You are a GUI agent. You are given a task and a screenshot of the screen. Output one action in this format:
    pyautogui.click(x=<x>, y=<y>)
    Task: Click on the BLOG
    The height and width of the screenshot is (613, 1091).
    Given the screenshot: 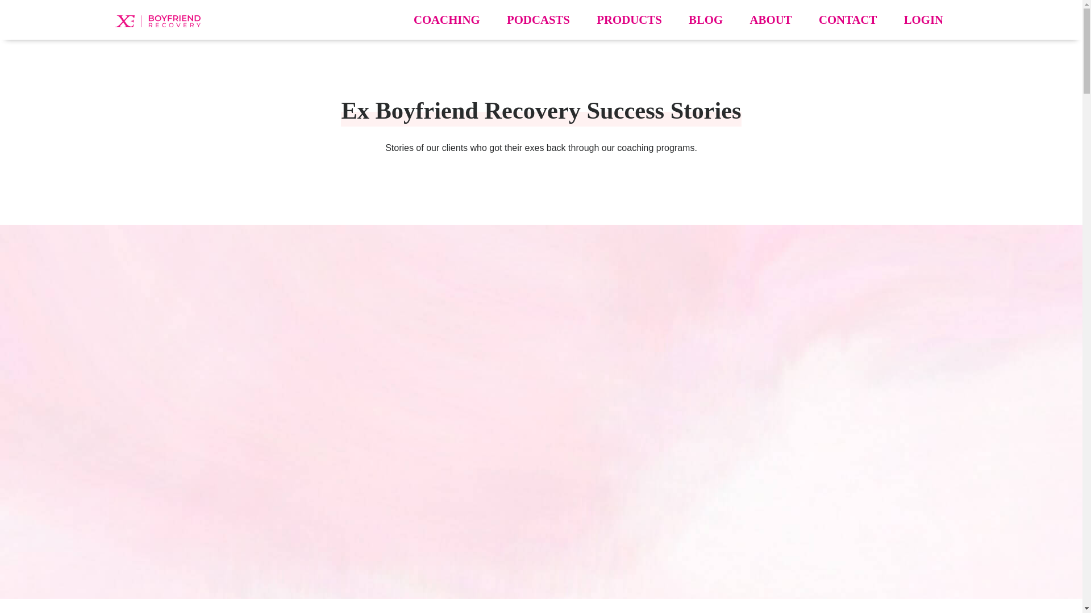 What is the action you would take?
    pyautogui.click(x=705, y=19)
    